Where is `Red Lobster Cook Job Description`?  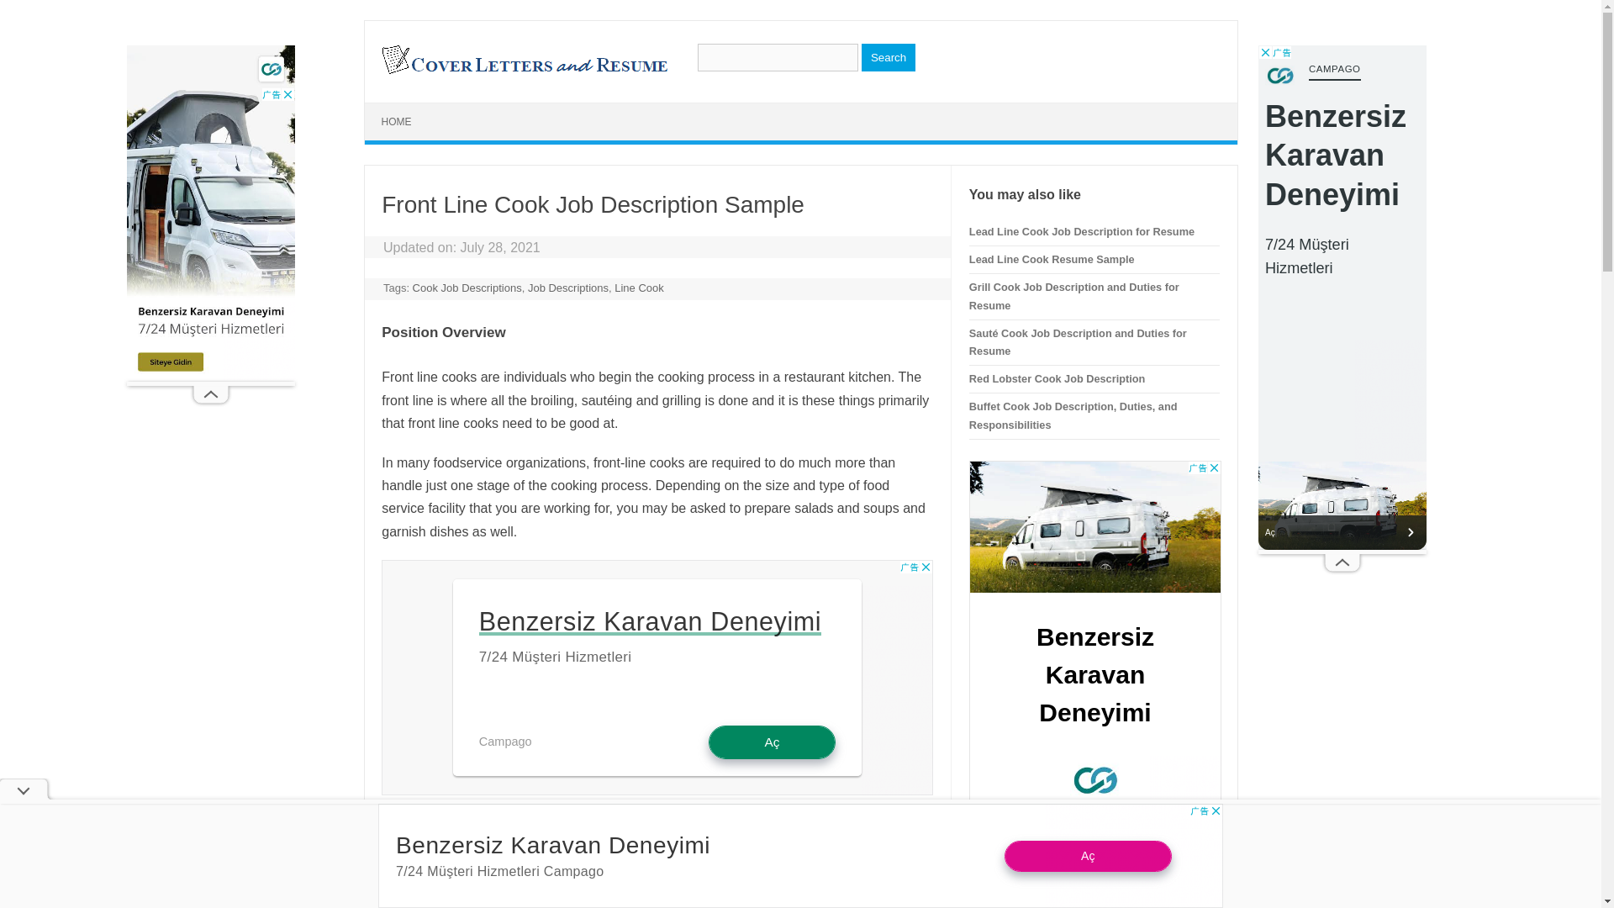
Red Lobster Cook Job Description is located at coordinates (1057, 378).